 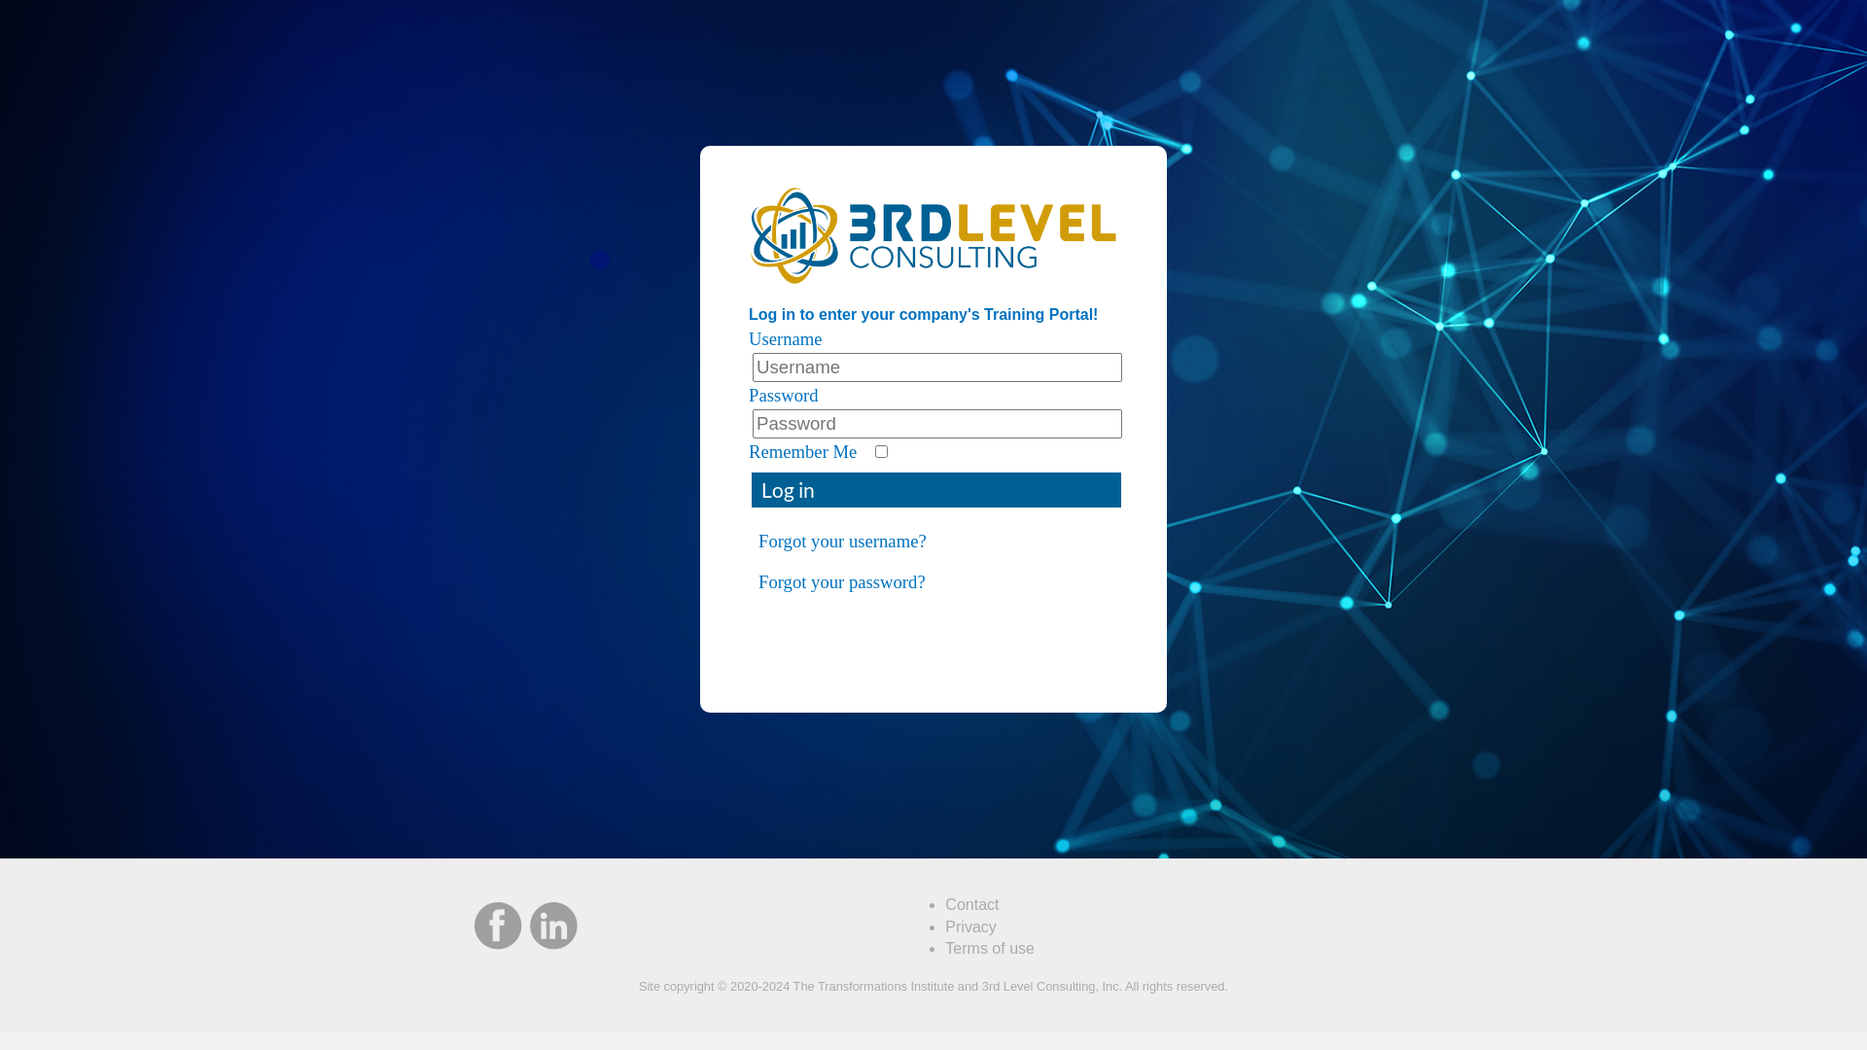 What do you see at coordinates (1039, 986) in the screenshot?
I see `3rd Level Consulting` at bounding box center [1039, 986].